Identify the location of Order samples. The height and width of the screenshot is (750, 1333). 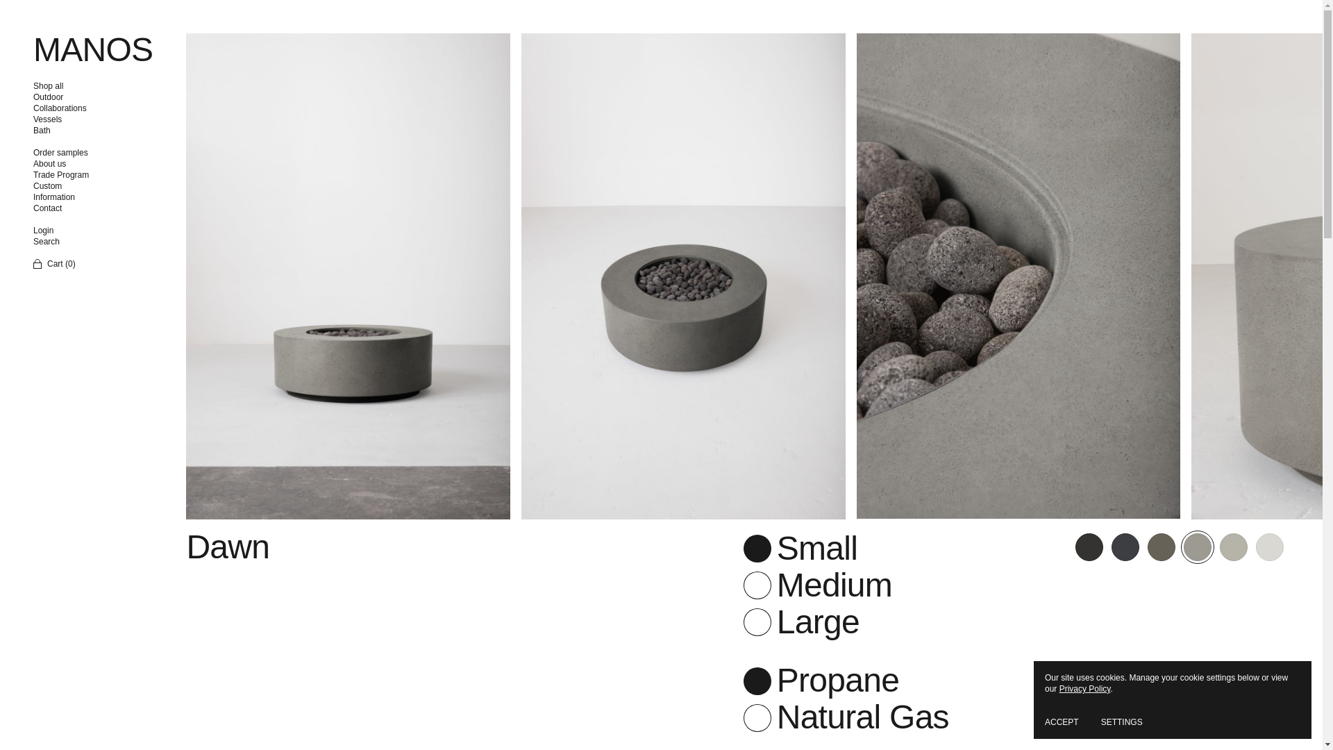
(81, 152).